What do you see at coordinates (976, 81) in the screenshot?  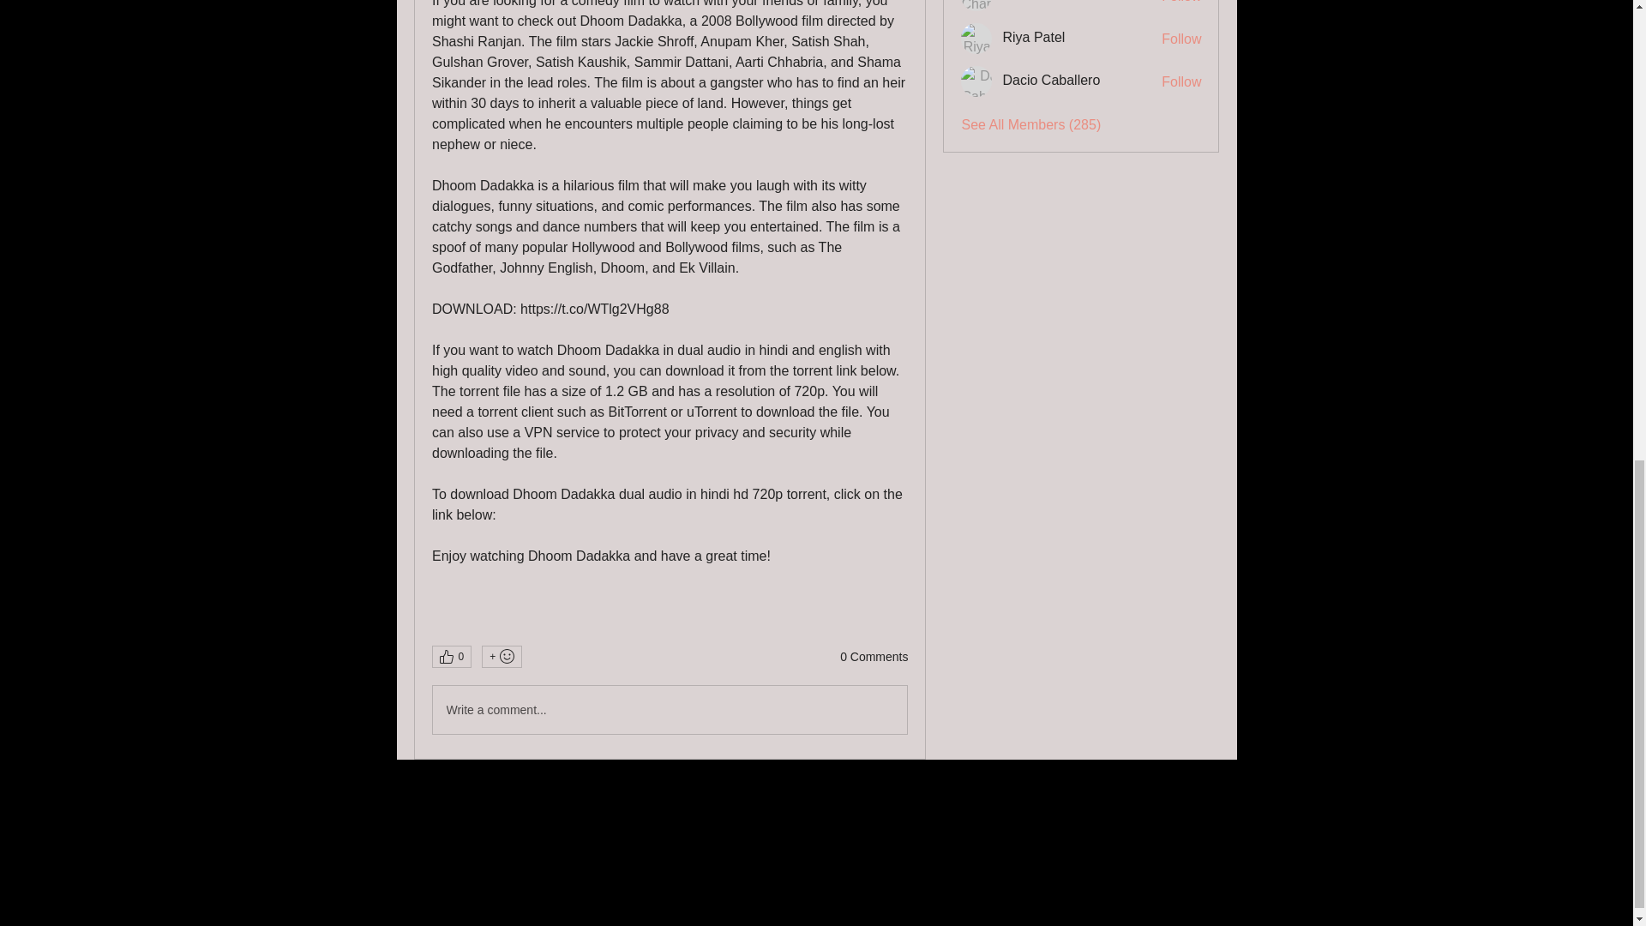 I see `Dacio Caballero` at bounding box center [976, 81].